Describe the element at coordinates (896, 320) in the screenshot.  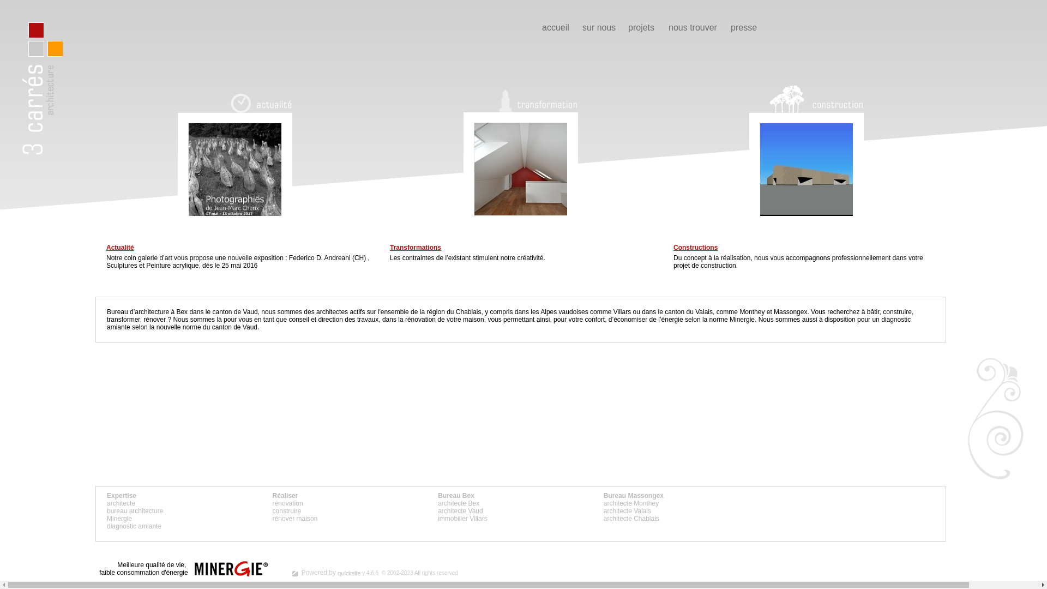
I see `diagnostic` at that location.